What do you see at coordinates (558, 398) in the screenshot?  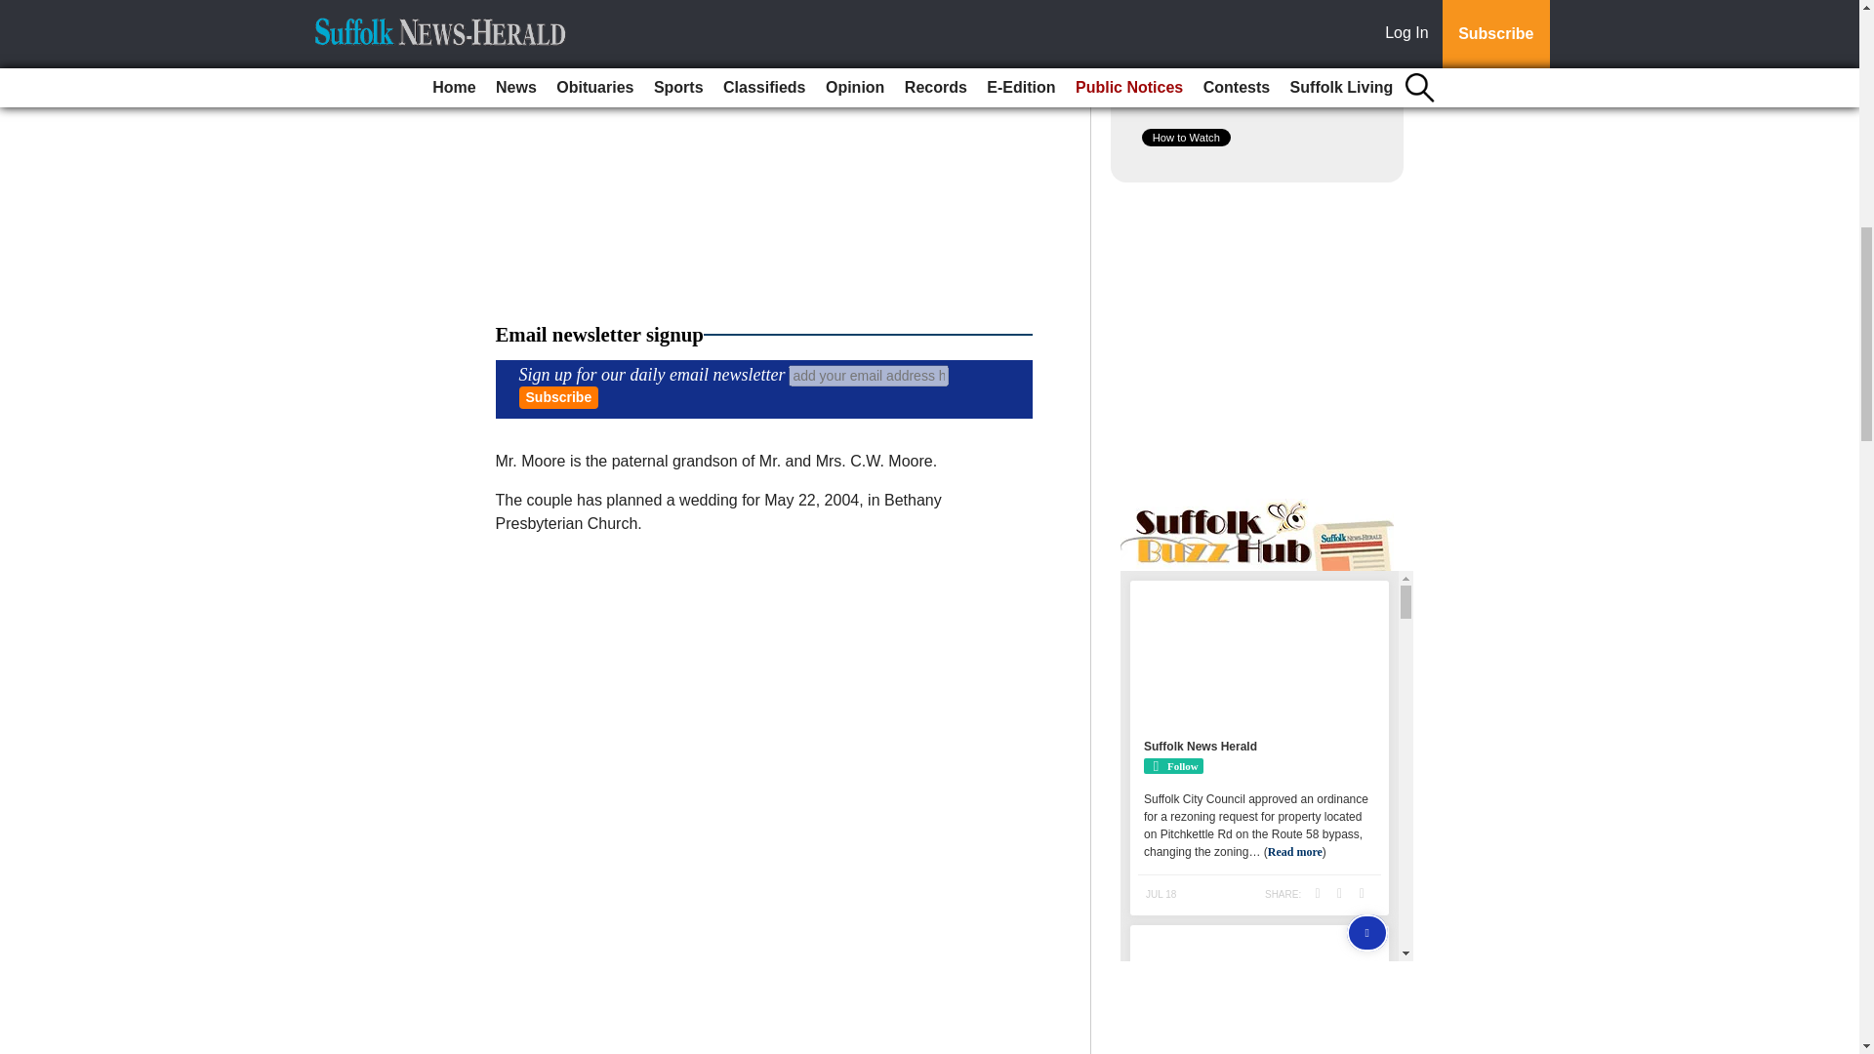 I see `Subscribe` at bounding box center [558, 398].